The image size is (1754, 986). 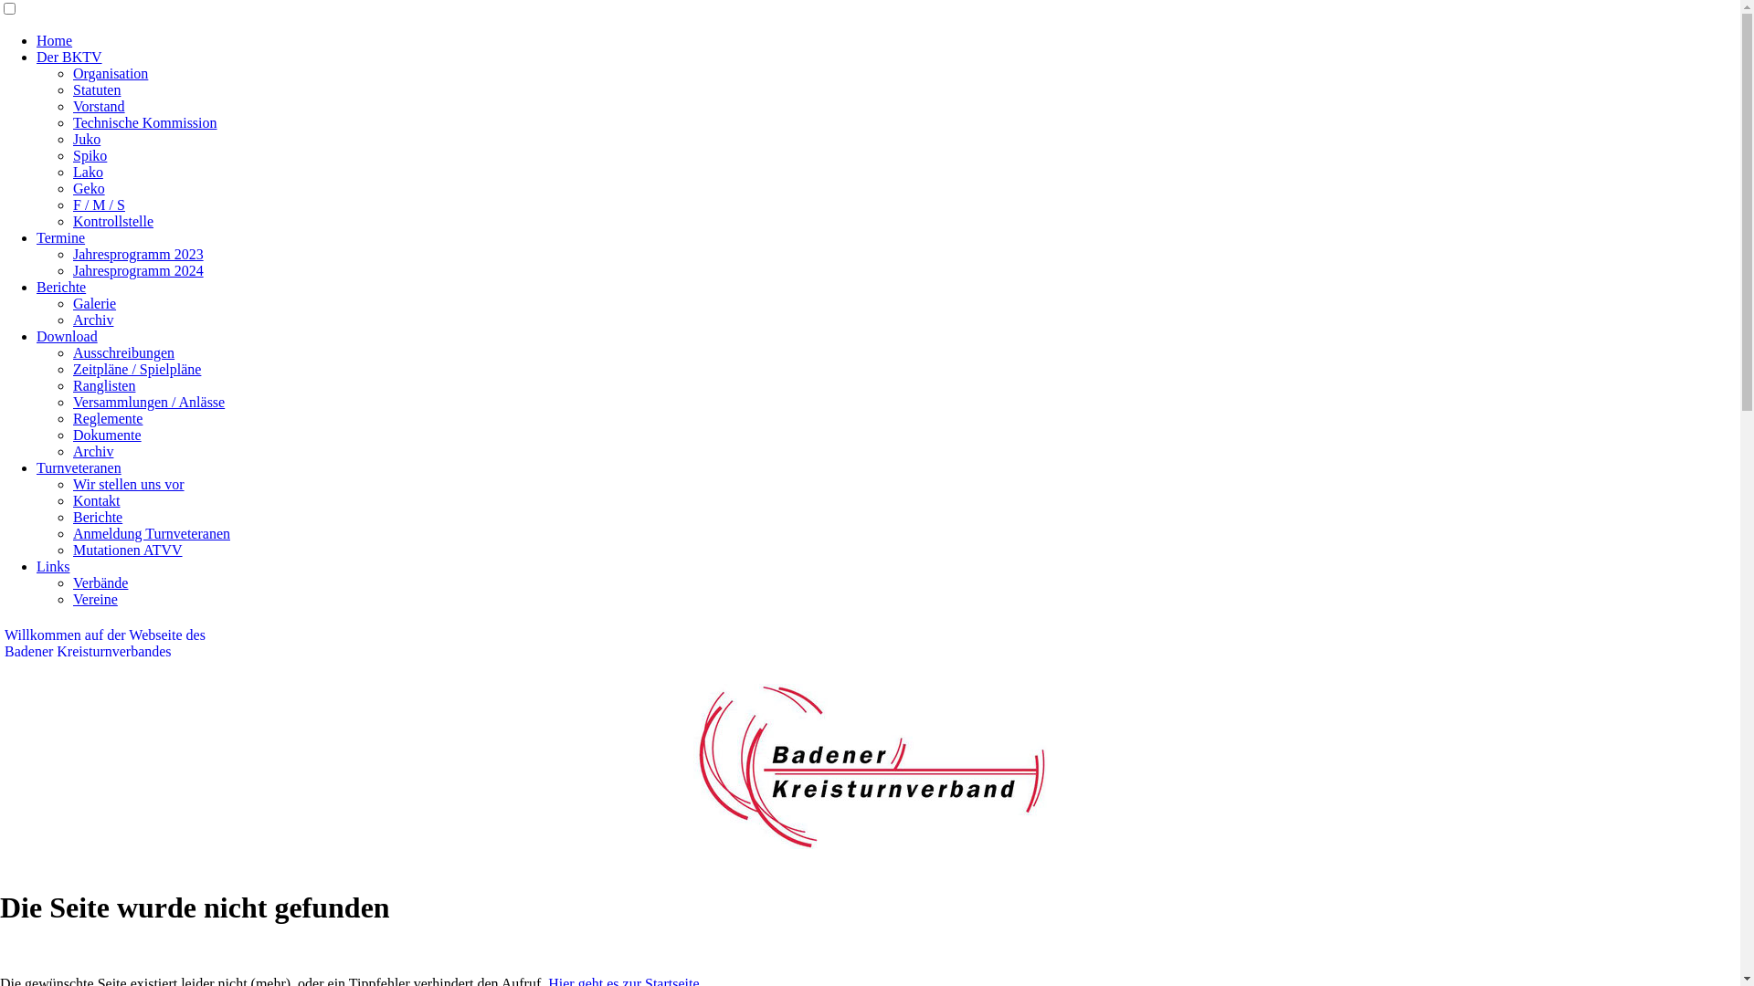 What do you see at coordinates (97, 500) in the screenshot?
I see `Kontakt` at bounding box center [97, 500].